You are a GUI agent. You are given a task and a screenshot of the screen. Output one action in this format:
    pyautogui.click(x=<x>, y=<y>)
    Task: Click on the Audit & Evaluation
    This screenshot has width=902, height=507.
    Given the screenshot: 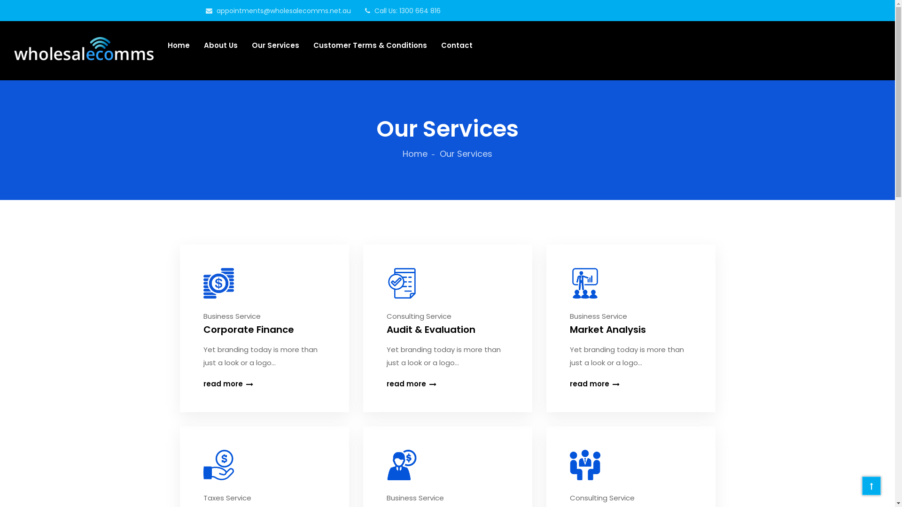 What is the action you would take?
    pyautogui.click(x=447, y=330)
    